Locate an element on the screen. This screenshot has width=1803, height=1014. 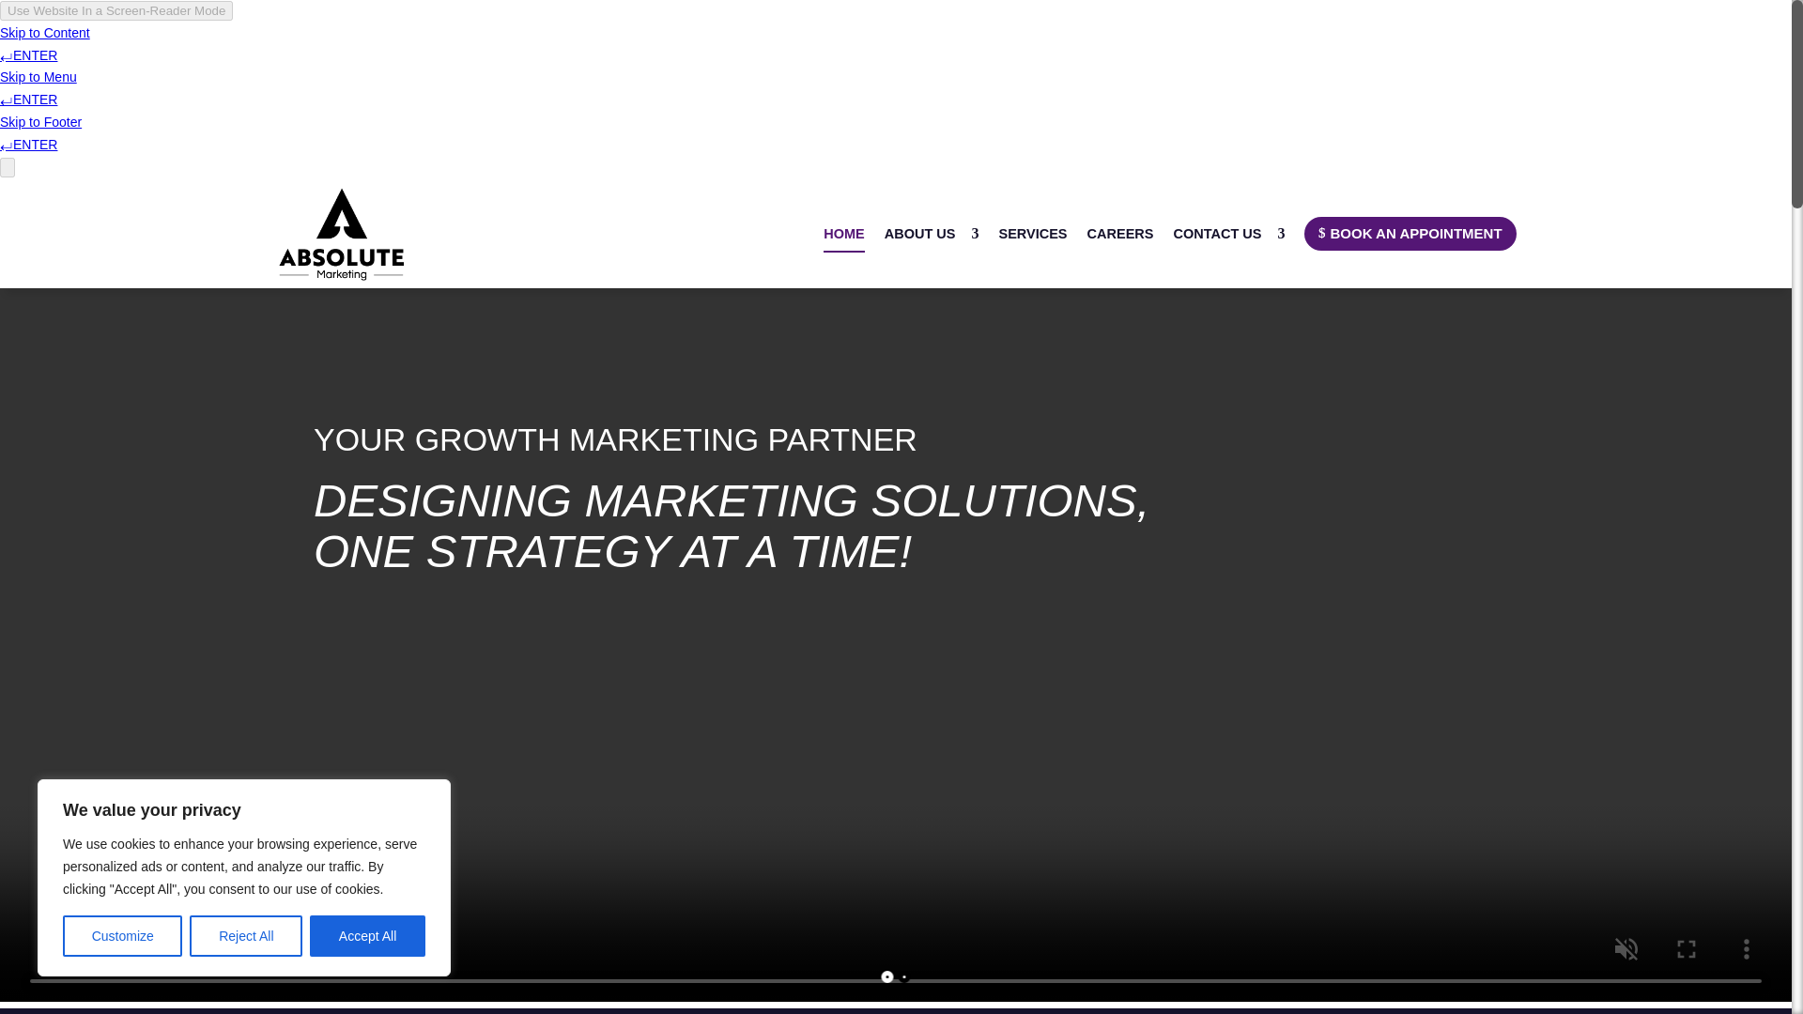
Accept All is located at coordinates (368, 936).